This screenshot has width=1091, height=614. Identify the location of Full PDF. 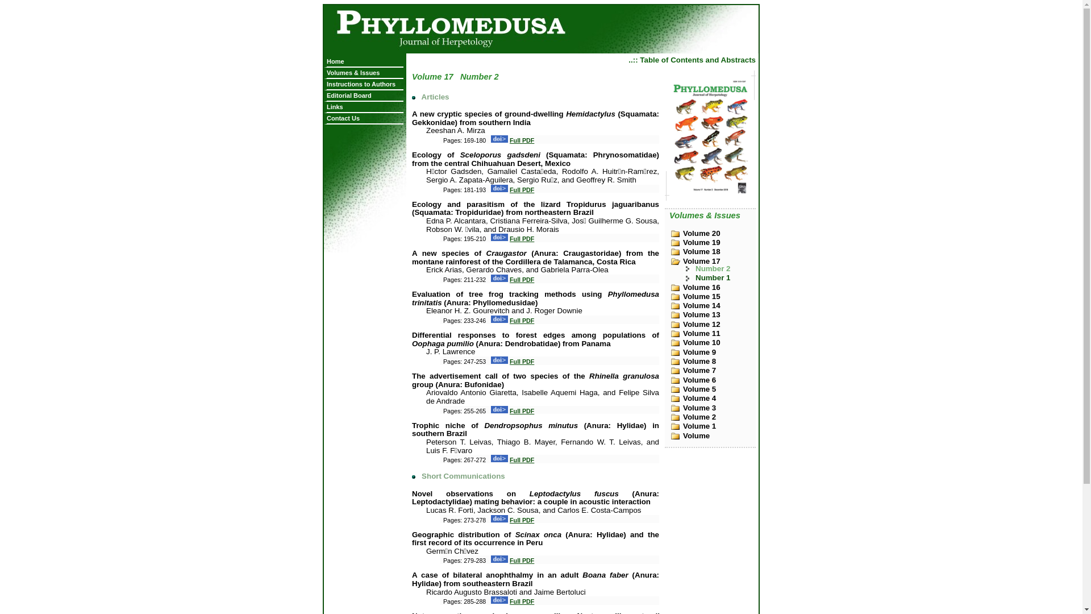
(522, 239).